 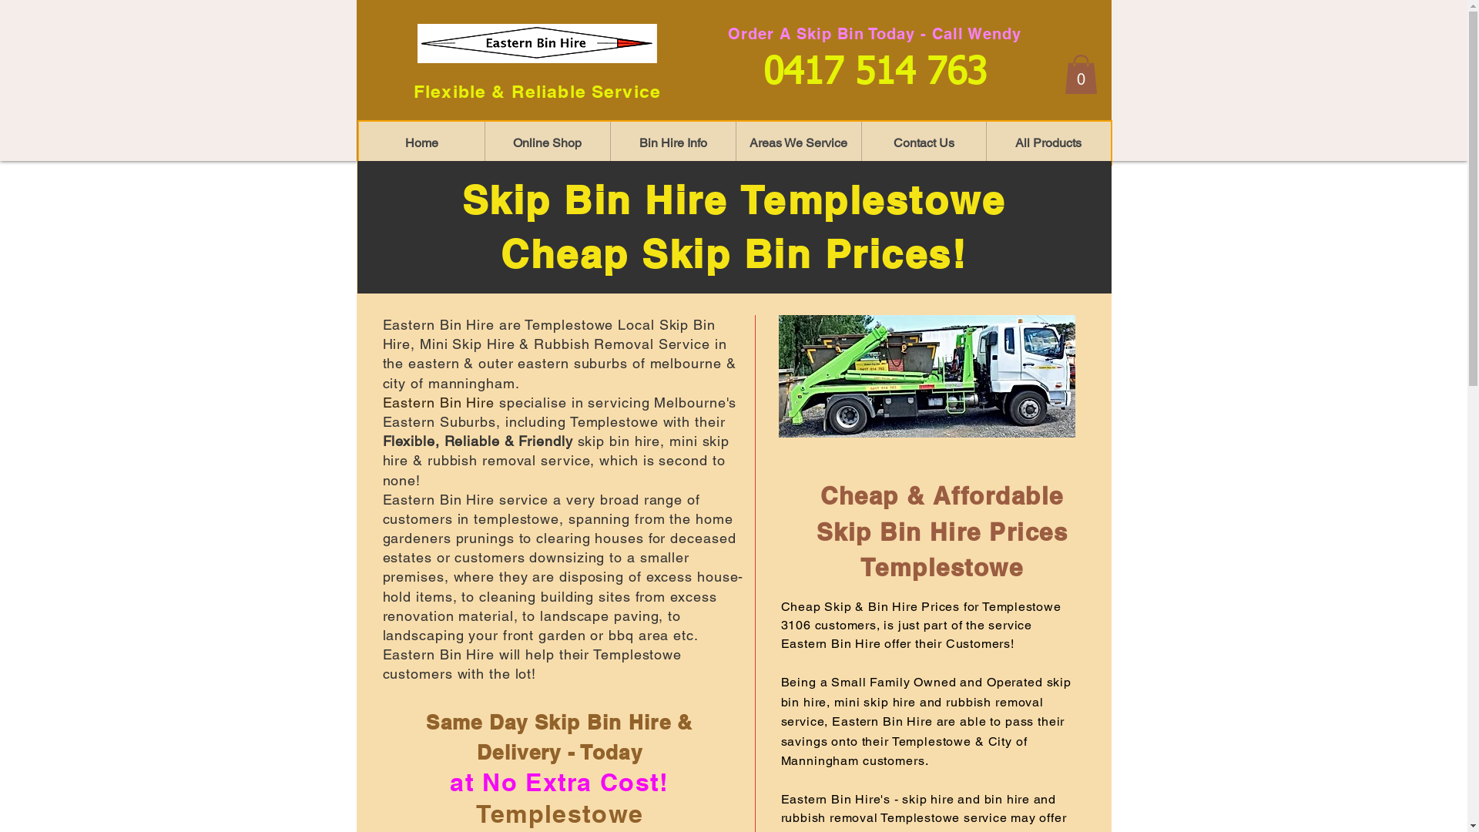 I want to click on Areas We Service, so click(x=798, y=143).